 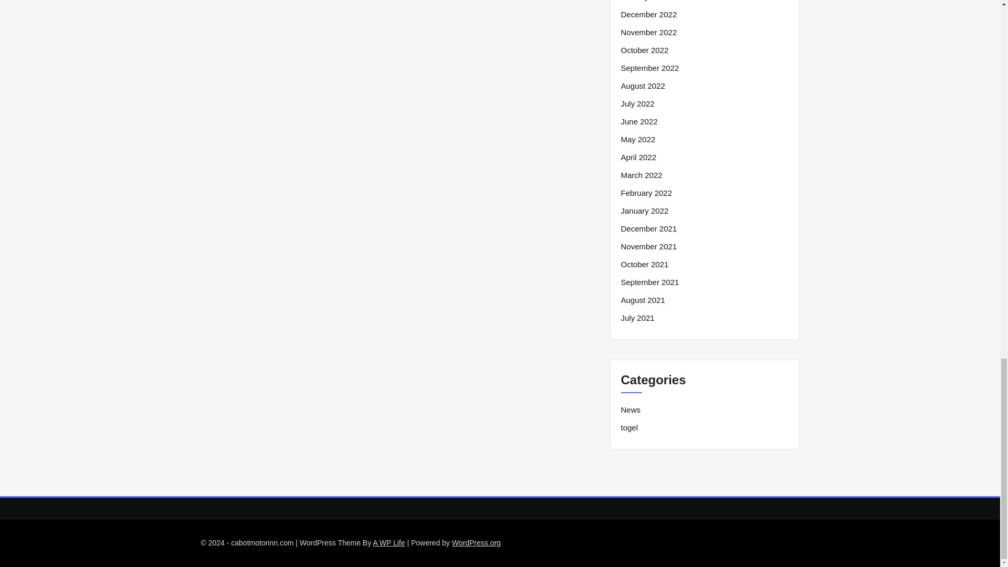 I want to click on January 2023, so click(x=644, y=2).